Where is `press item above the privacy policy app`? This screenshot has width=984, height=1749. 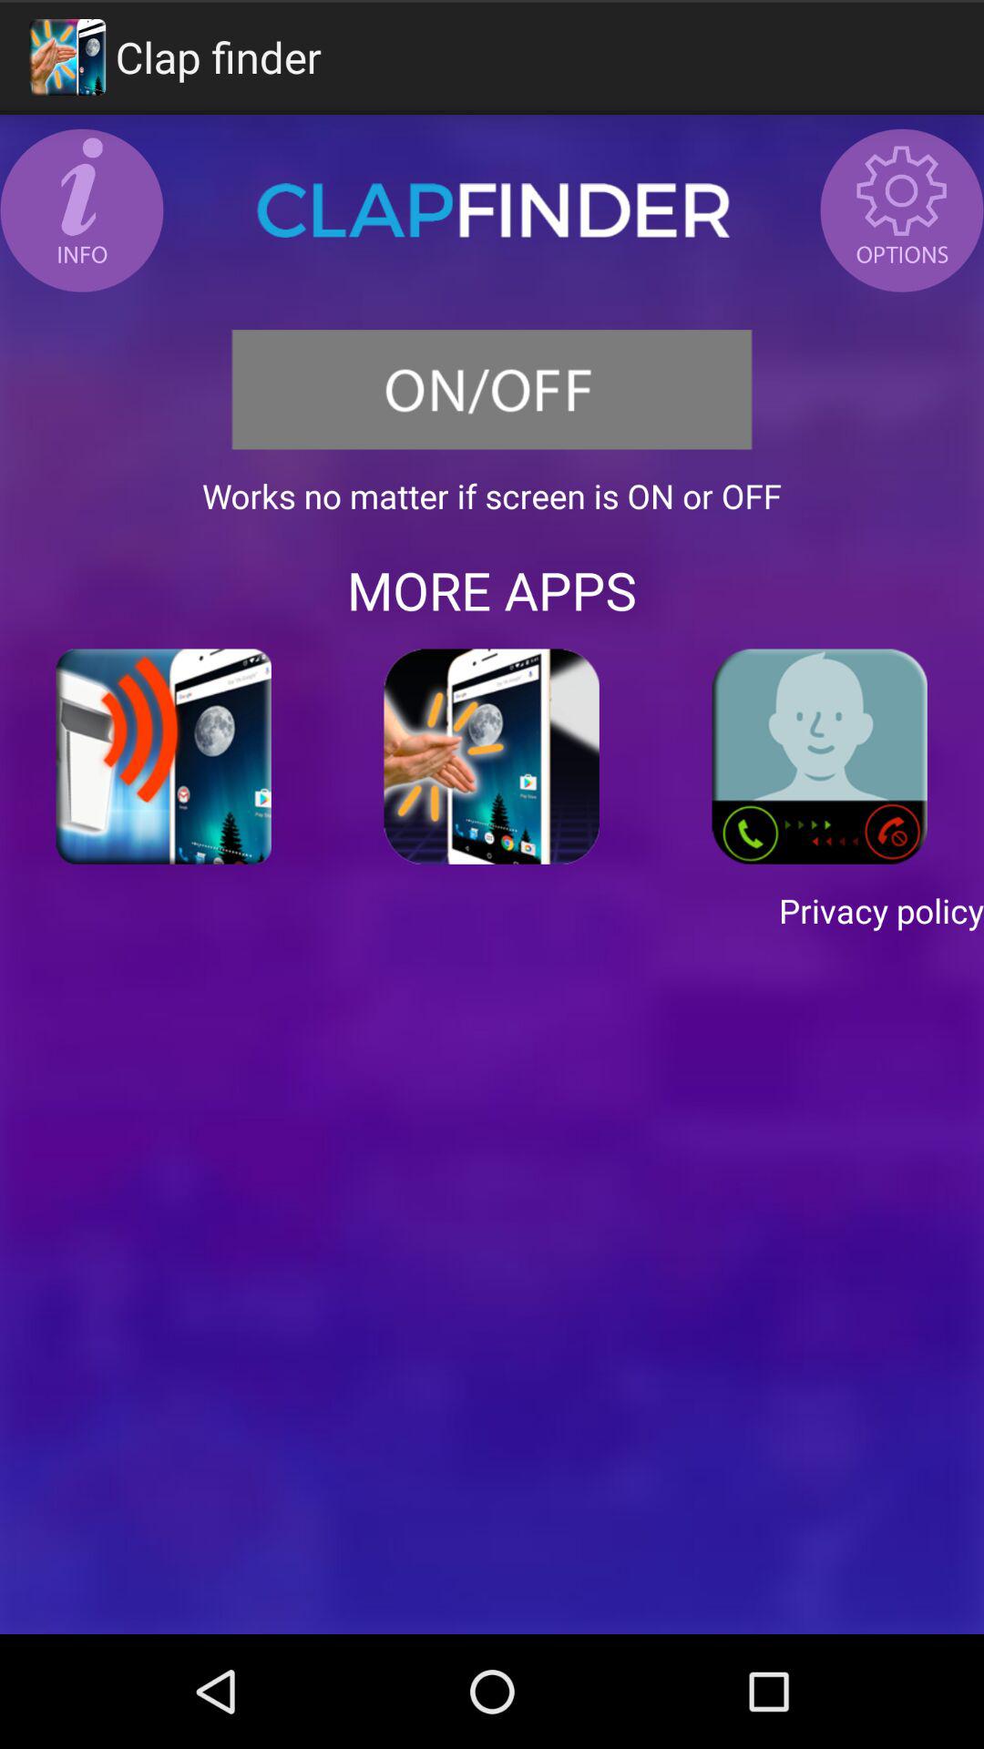
press item above the privacy policy app is located at coordinates (820, 756).